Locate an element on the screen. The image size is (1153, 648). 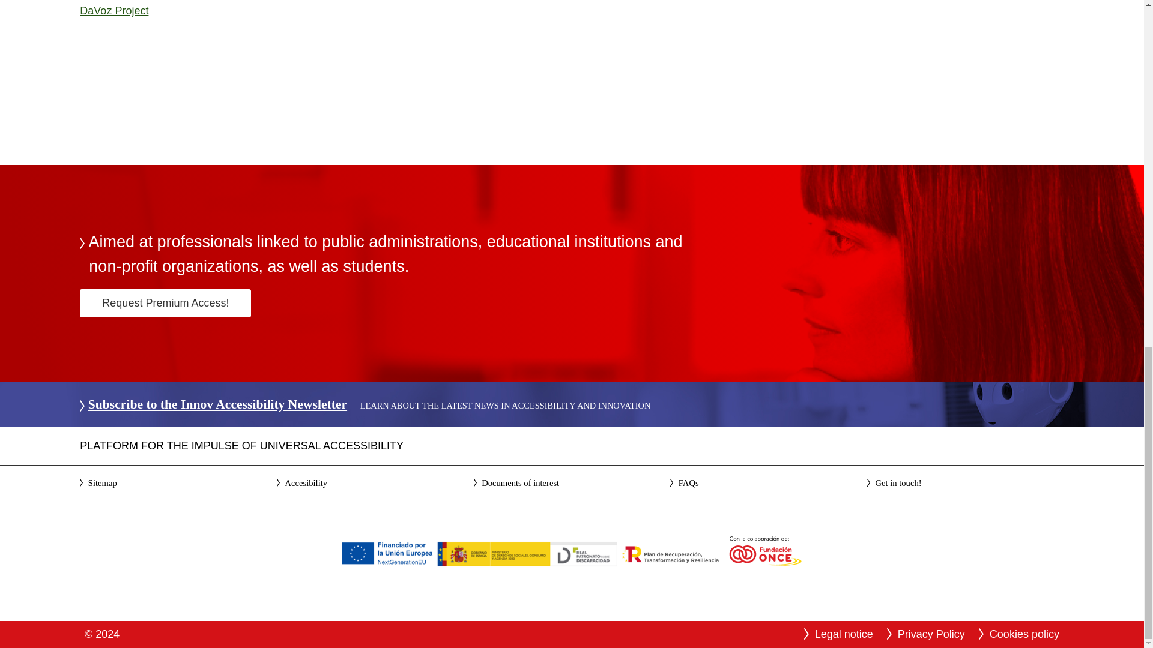
Privacy Policy is located at coordinates (931, 634).